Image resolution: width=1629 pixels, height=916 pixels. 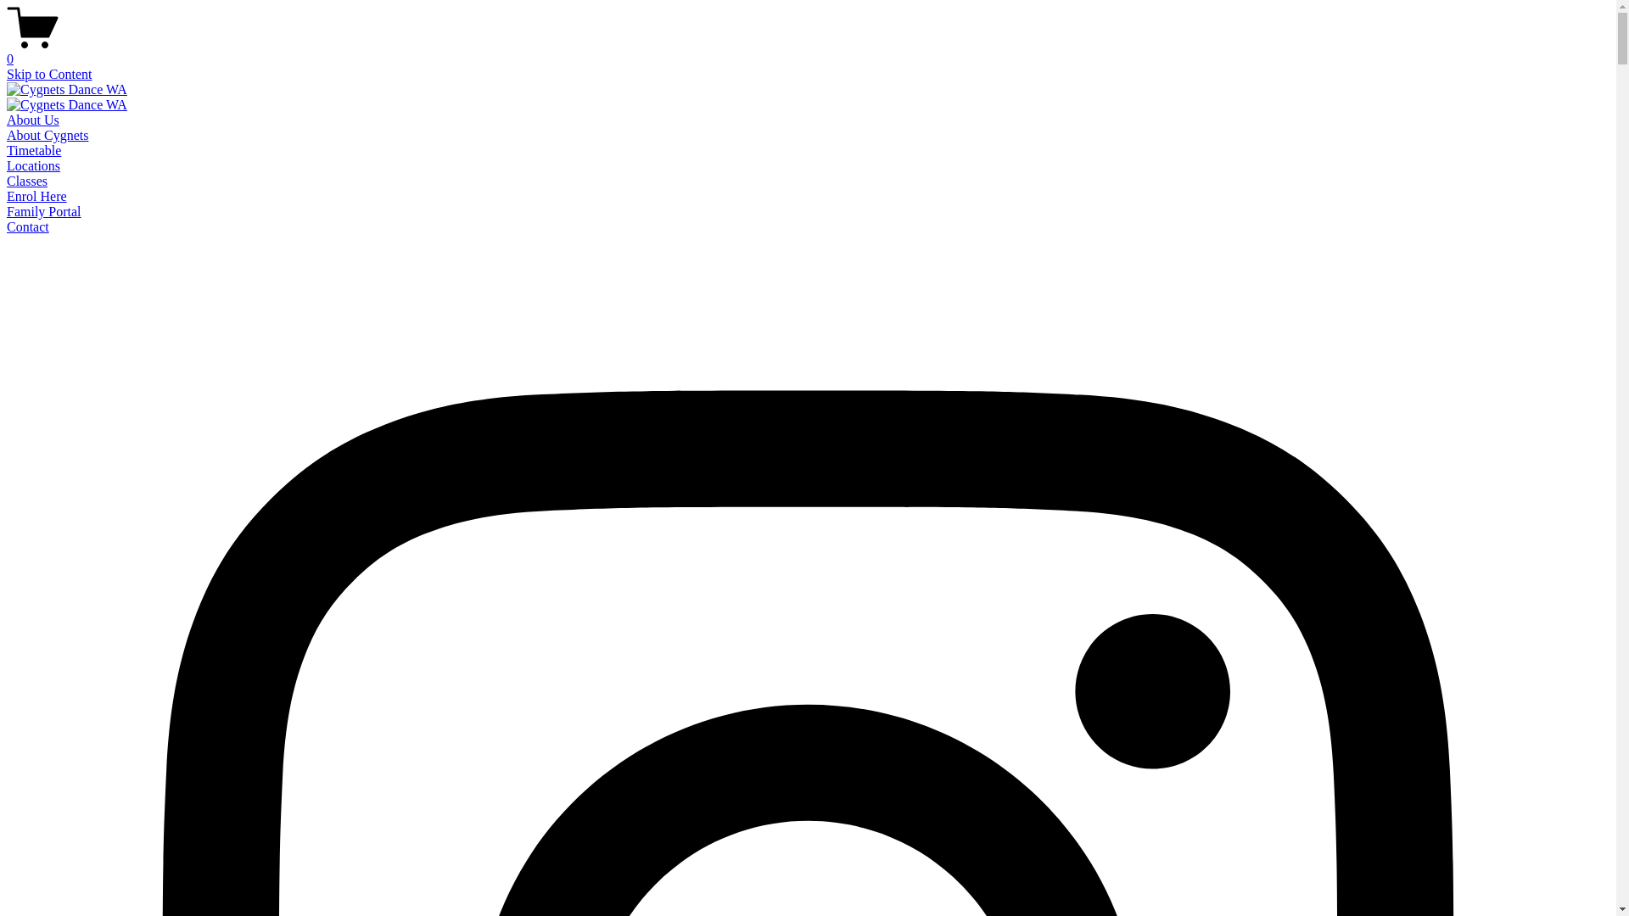 What do you see at coordinates (34, 151) in the screenshot?
I see `Timetable` at bounding box center [34, 151].